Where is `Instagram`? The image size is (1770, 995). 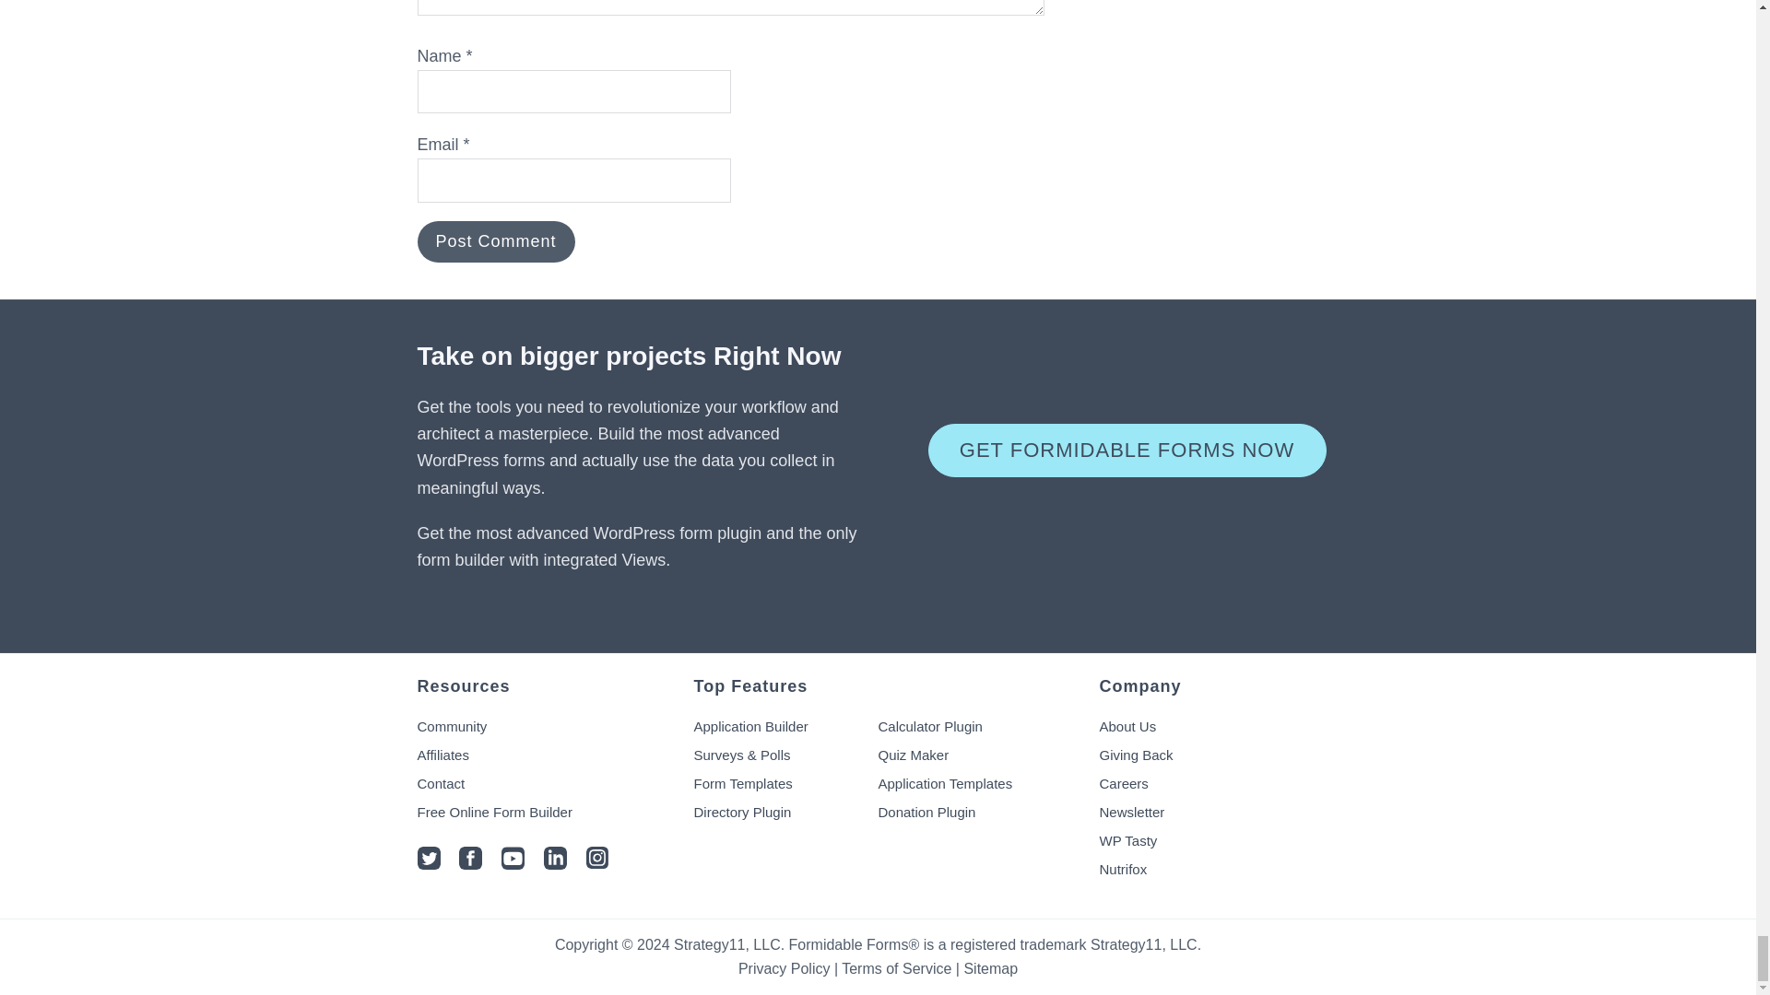
Instagram is located at coordinates (597, 864).